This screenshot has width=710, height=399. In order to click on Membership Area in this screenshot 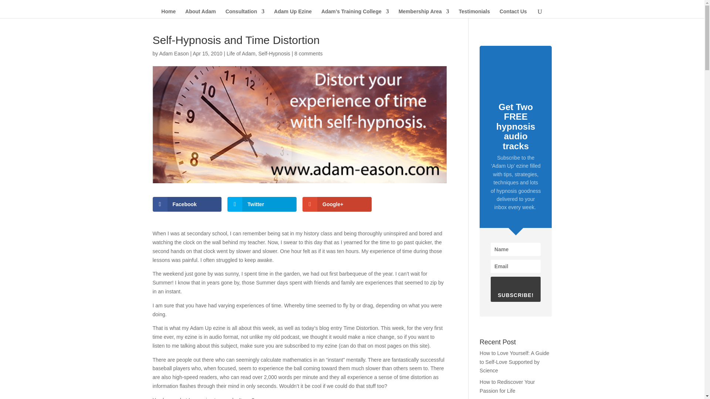, I will do `click(424, 13)`.